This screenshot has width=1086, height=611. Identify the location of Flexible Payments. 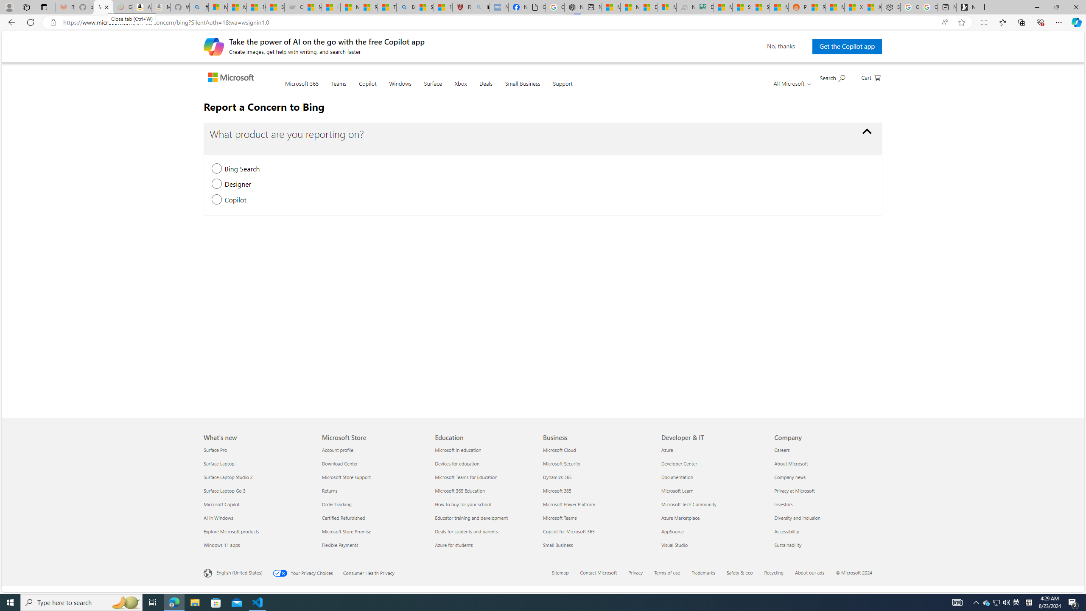
(372, 545).